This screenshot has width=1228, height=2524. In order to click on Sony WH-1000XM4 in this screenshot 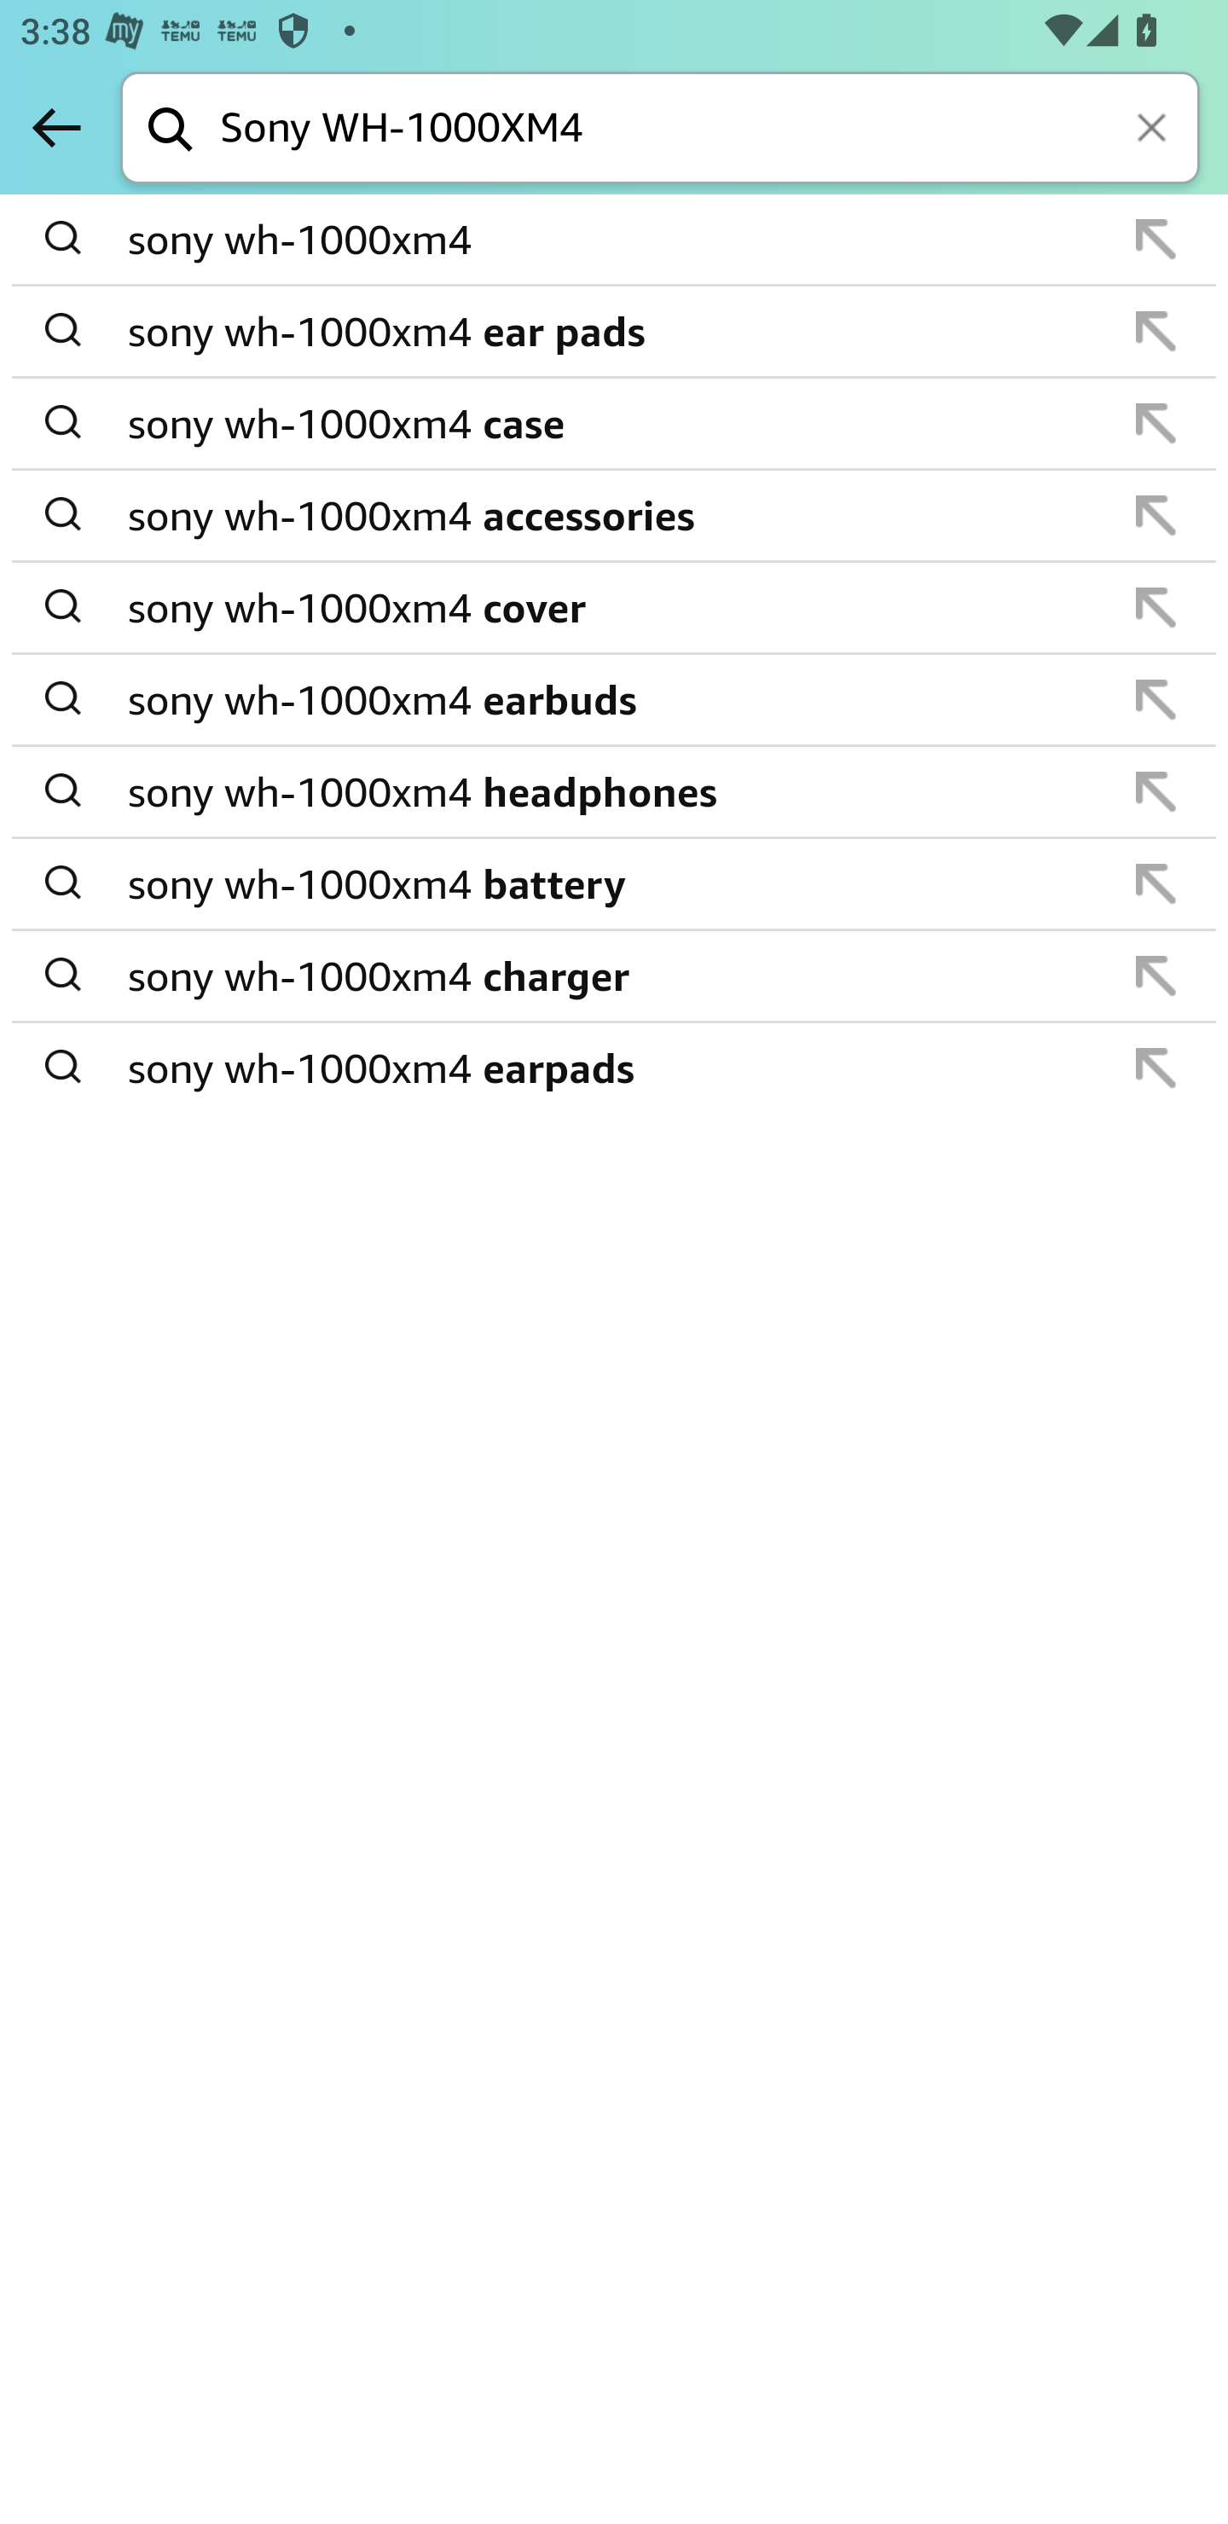, I will do `click(710, 130)`.